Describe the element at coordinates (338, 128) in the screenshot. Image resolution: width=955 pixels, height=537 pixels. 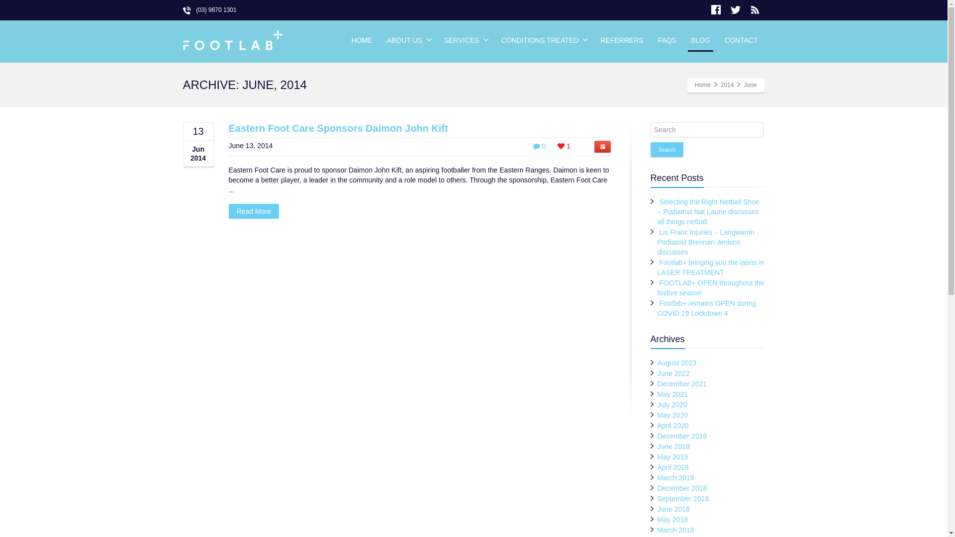
I see `Eastern Foot Care Sponsors Daimon John Kift` at that location.